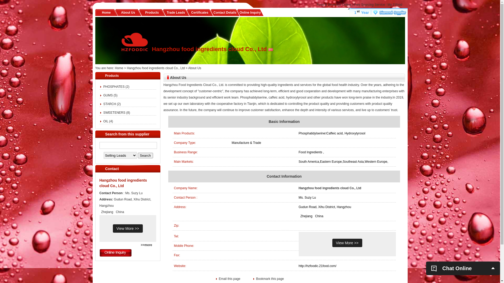 This screenshot has width=504, height=283. I want to click on OIL (4), so click(108, 121).